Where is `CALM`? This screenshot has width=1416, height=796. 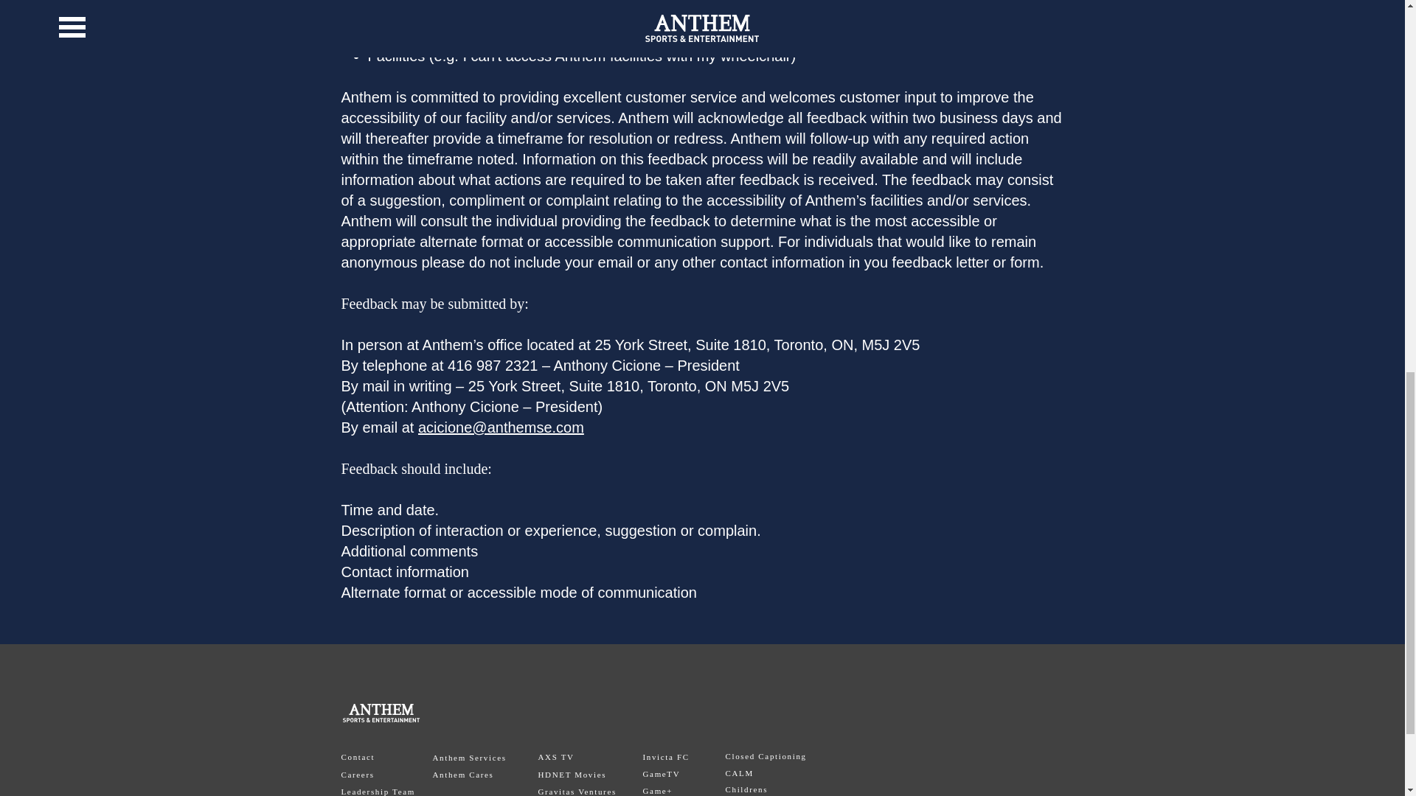 CALM is located at coordinates (739, 773).